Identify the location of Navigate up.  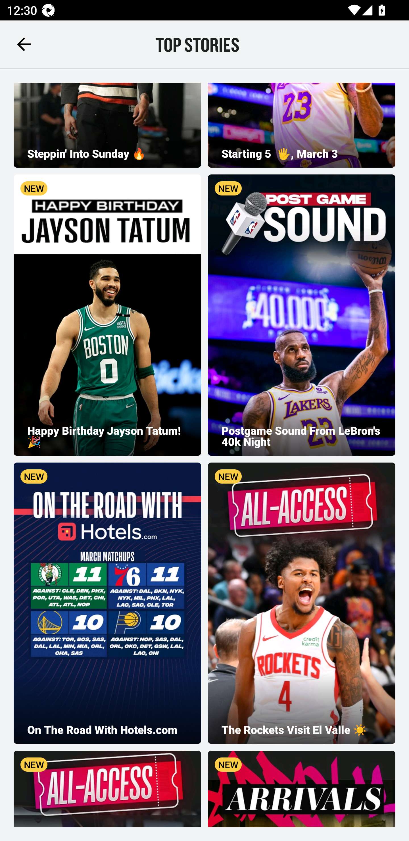
(24, 44).